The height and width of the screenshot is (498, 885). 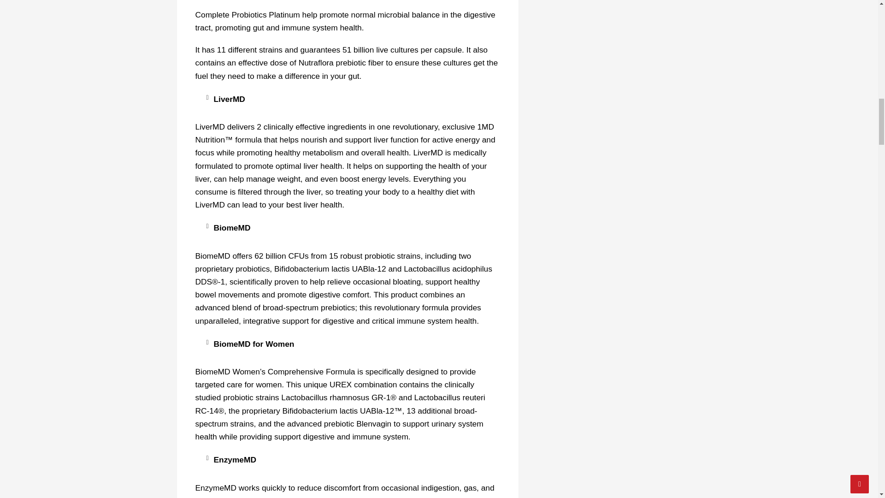 I want to click on digestive, so click(x=323, y=294).